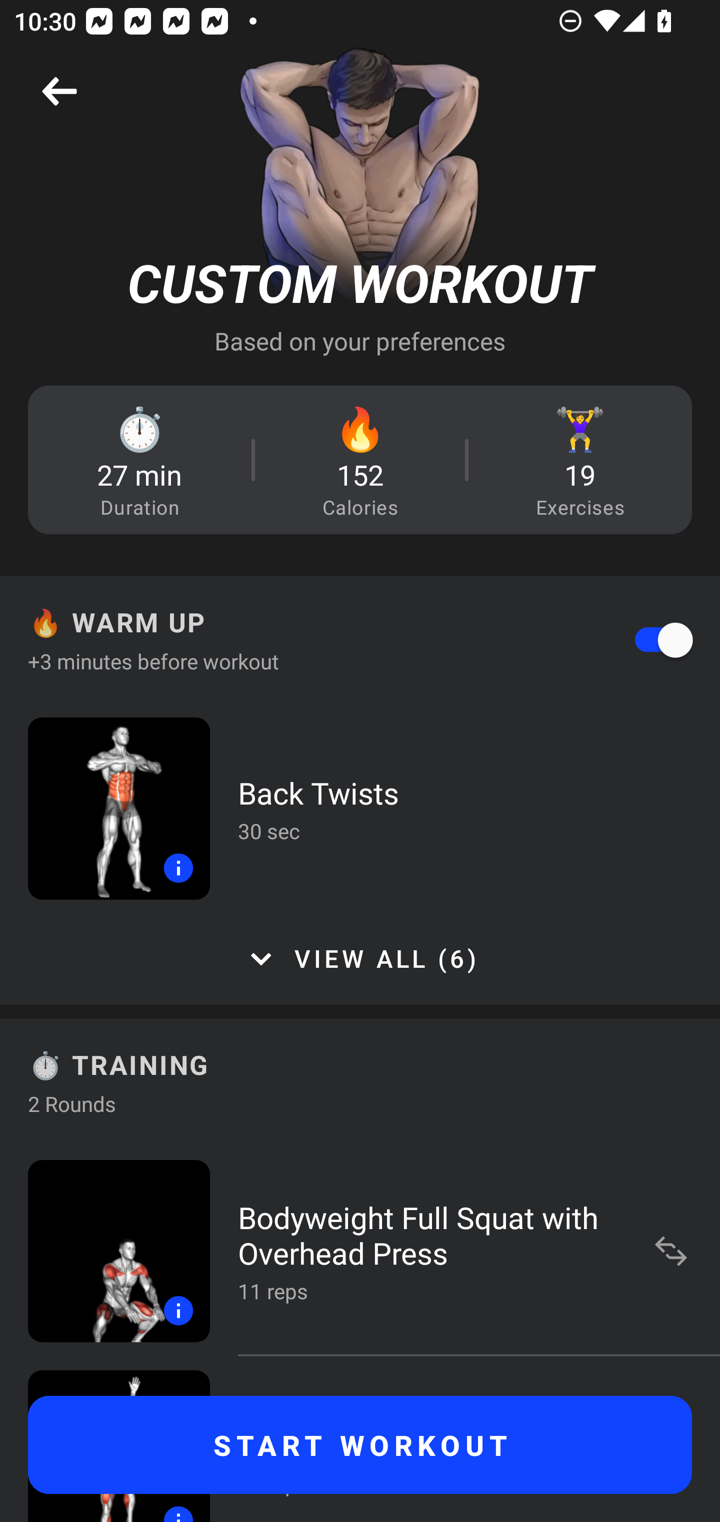 The width and height of the screenshot is (720, 1522). What do you see at coordinates (360, 808) in the screenshot?
I see `Back Twists 30 sec` at bounding box center [360, 808].